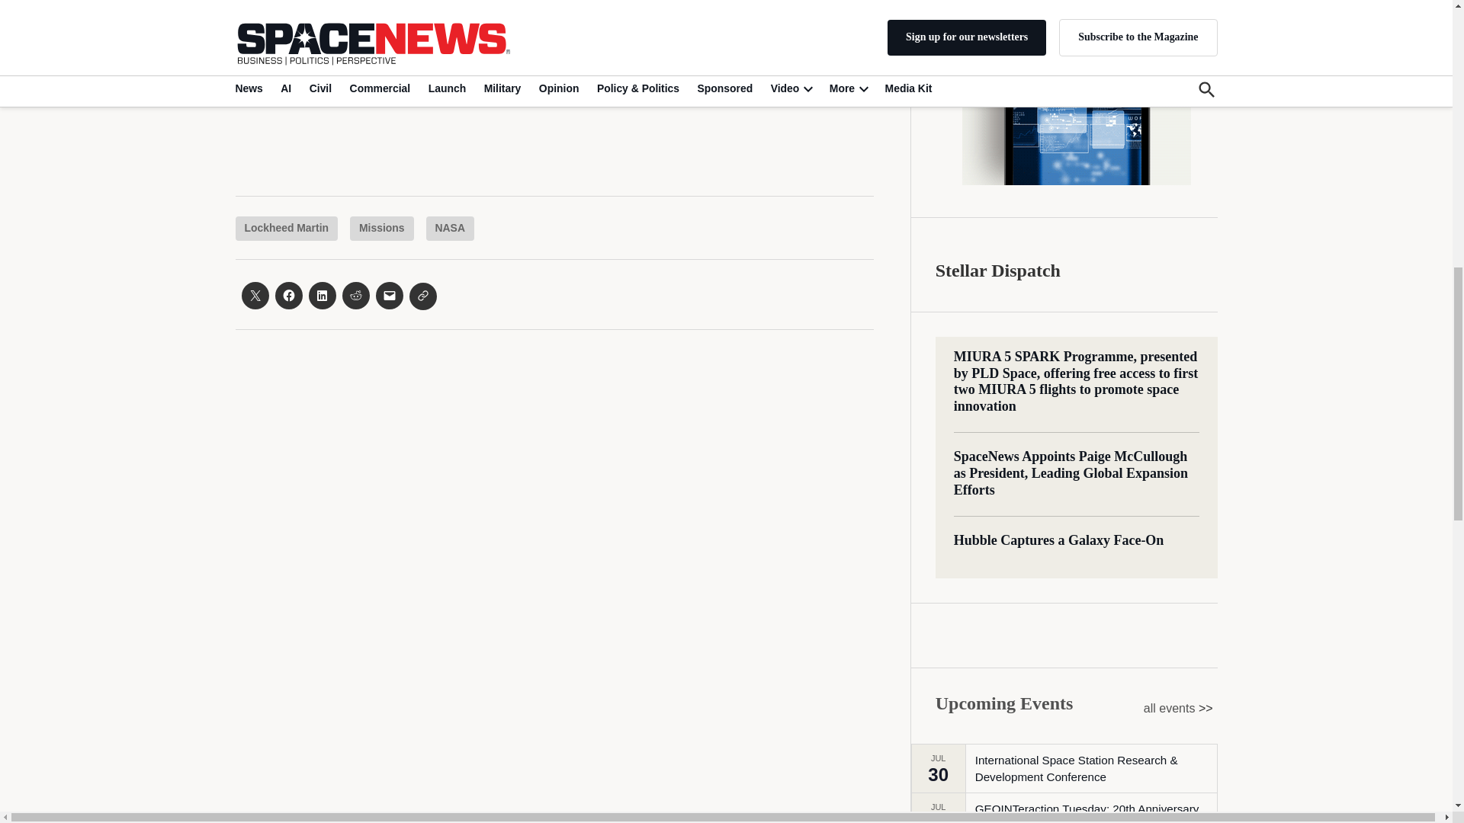 The height and width of the screenshot is (823, 1464). I want to click on Click to share on Facebook, so click(288, 296).